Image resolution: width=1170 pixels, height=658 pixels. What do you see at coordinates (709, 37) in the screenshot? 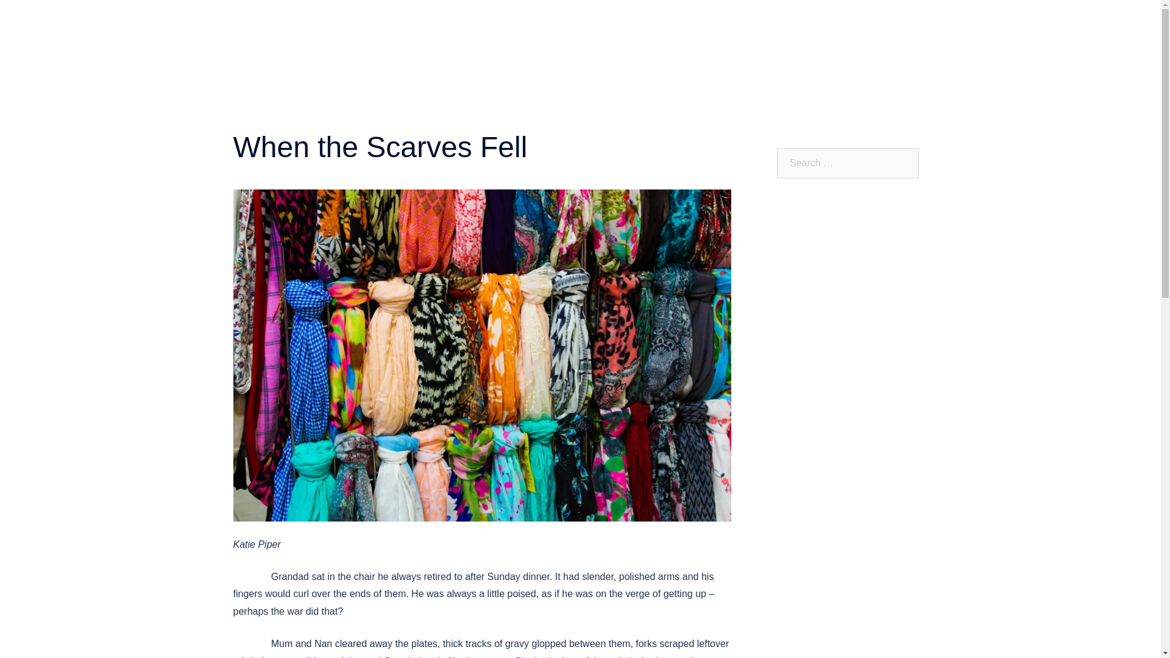
I see `Support Us` at bounding box center [709, 37].